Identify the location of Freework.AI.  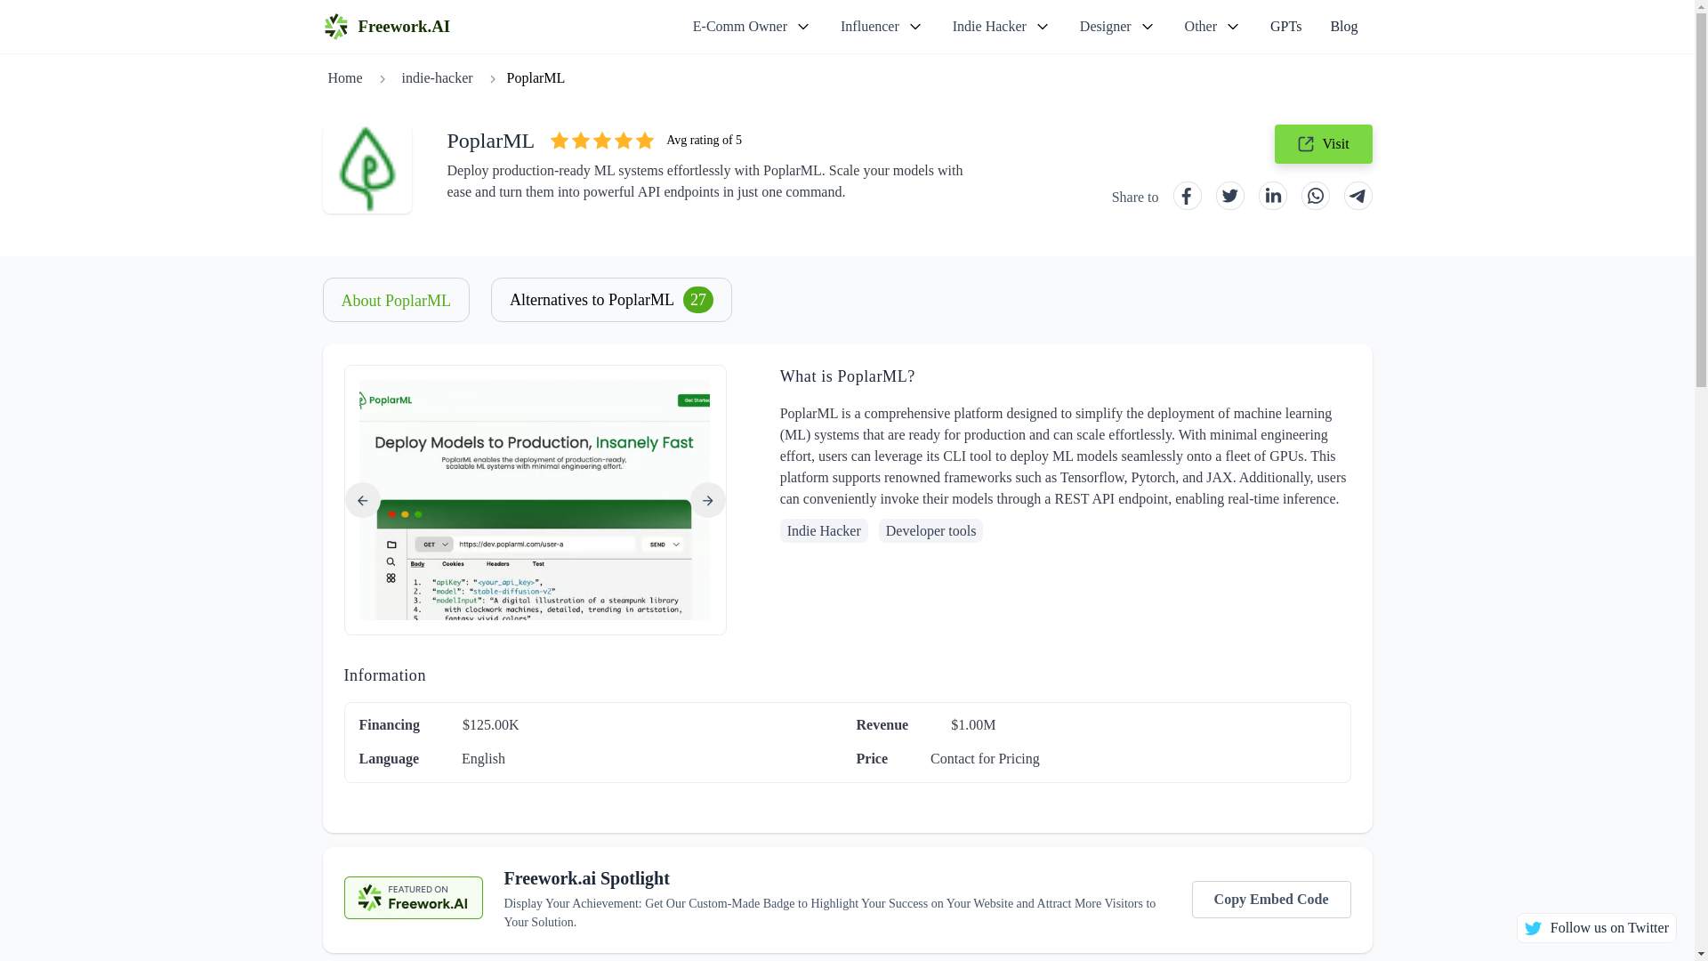
(386, 27).